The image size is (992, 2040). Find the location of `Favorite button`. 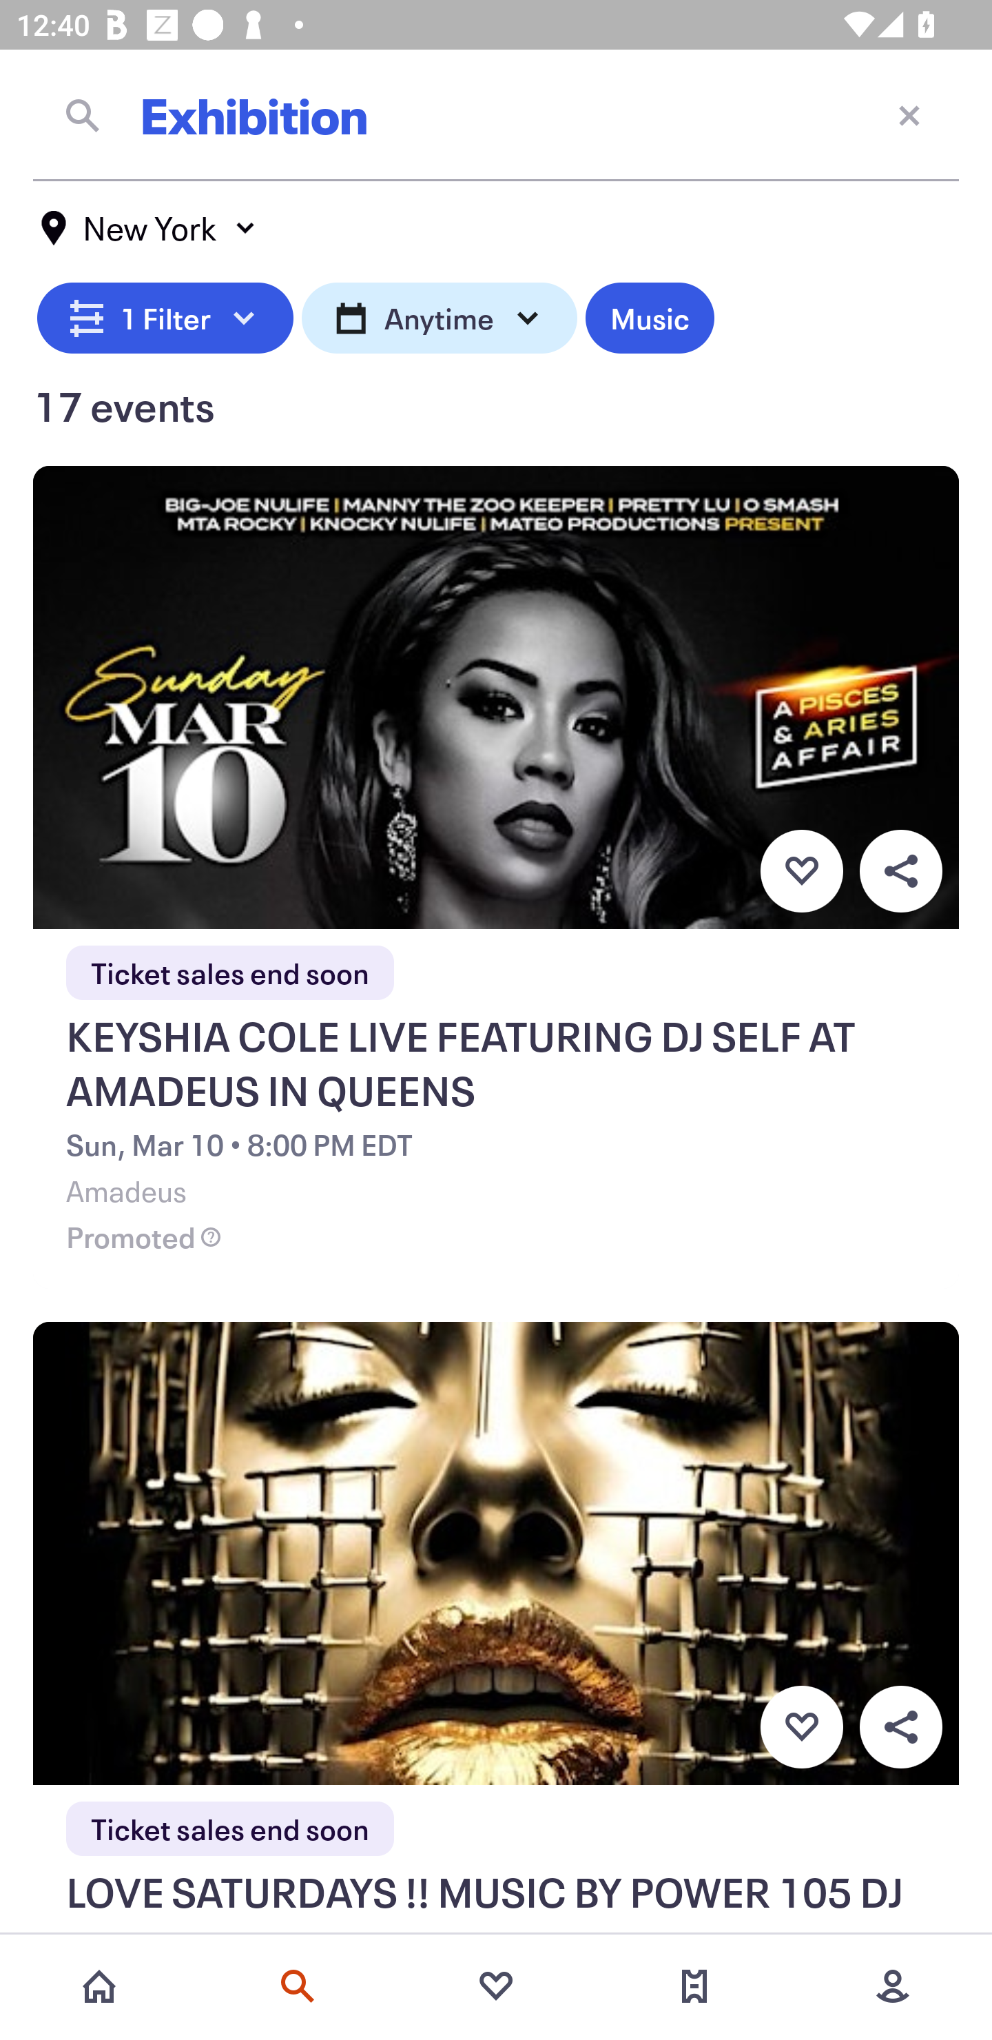

Favorite button is located at coordinates (801, 1727).